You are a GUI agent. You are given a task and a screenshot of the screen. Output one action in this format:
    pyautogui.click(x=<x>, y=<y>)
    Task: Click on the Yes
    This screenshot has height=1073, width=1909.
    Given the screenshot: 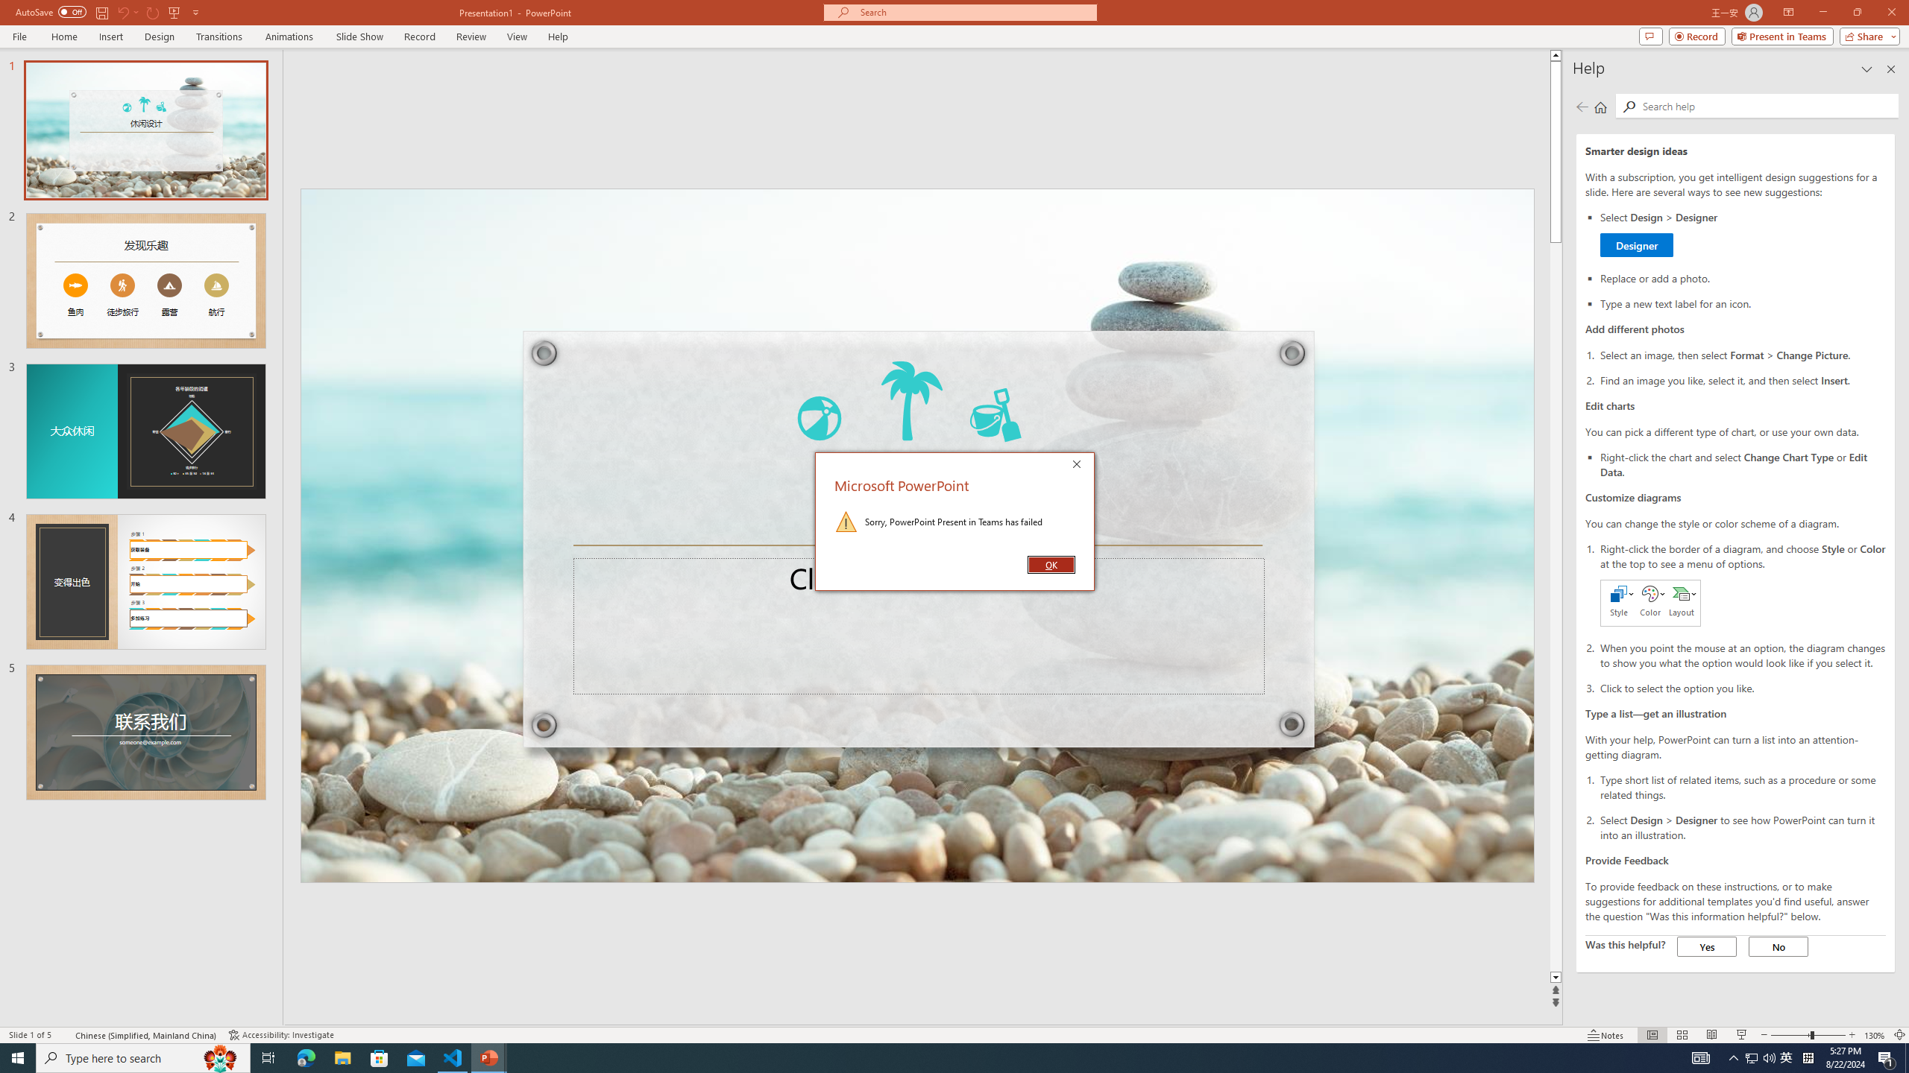 What is the action you would take?
    pyautogui.click(x=1743, y=234)
    